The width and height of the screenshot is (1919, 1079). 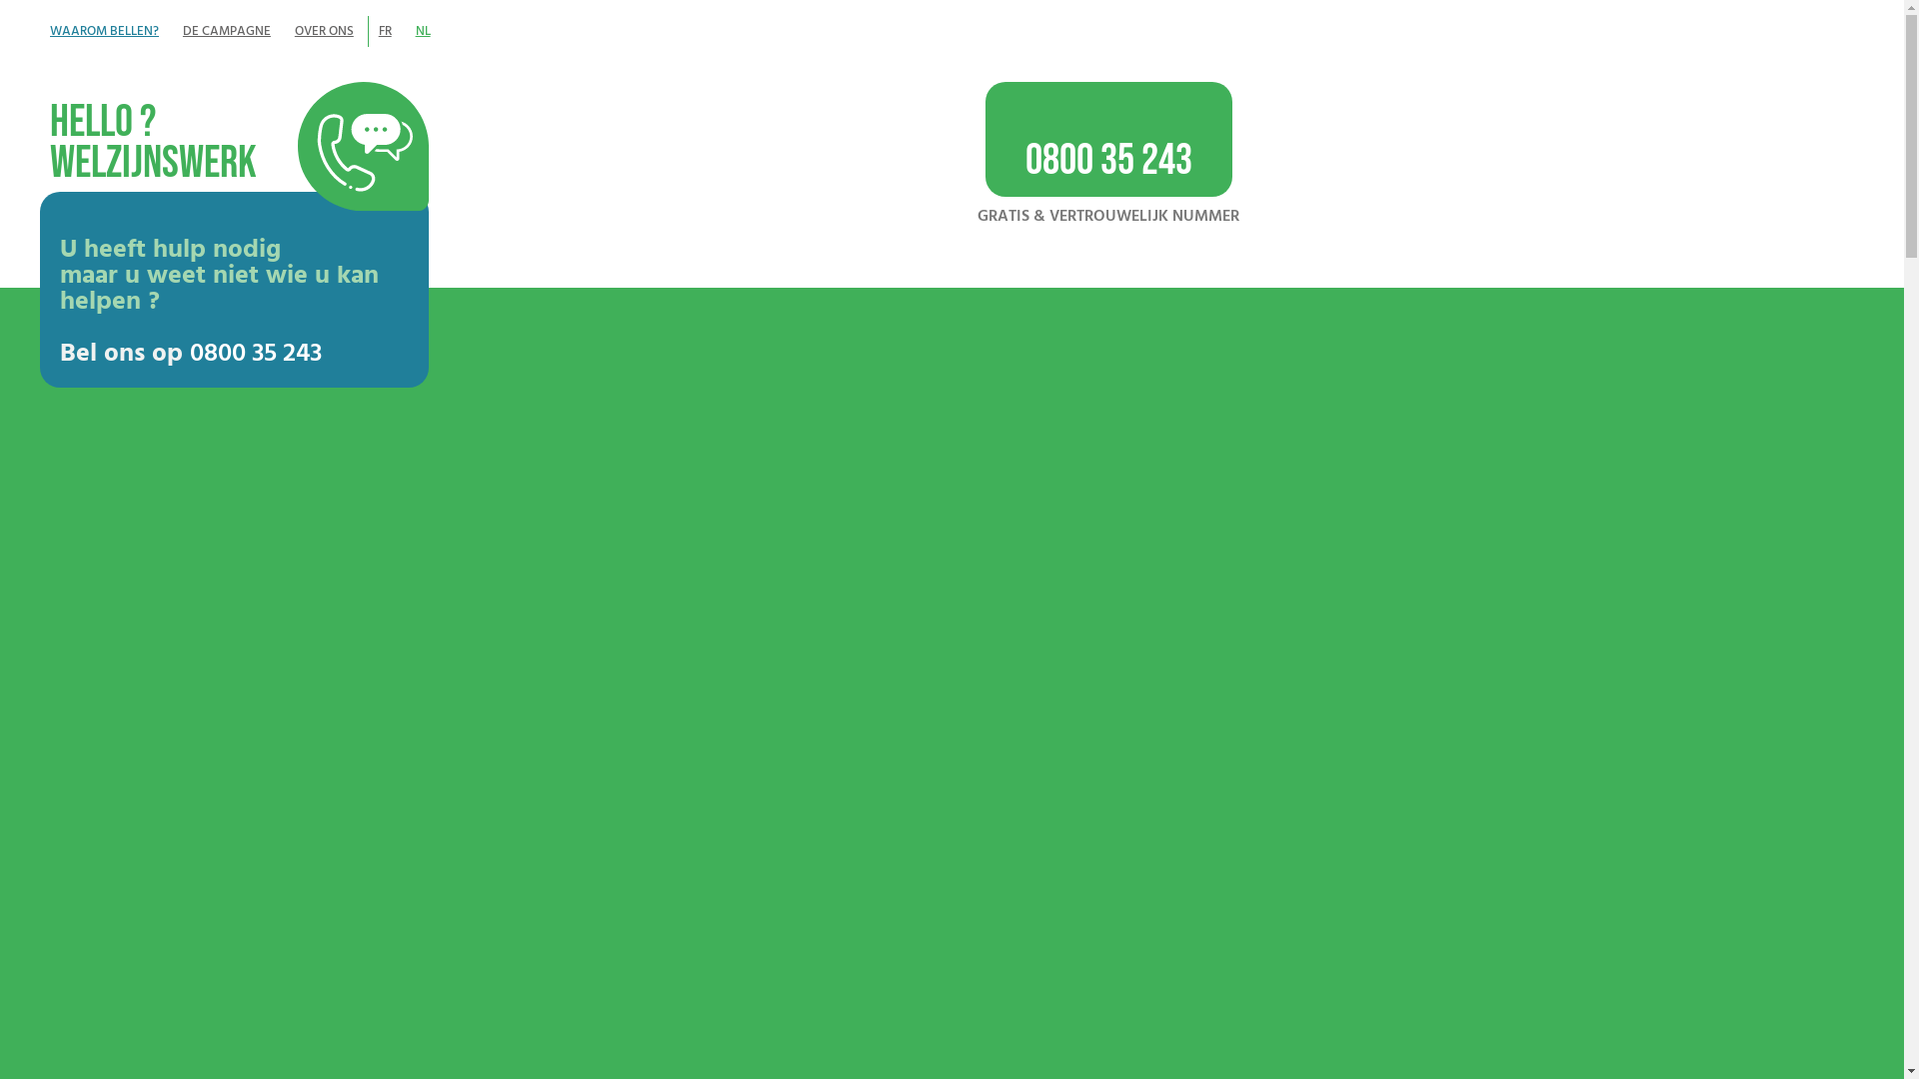 What do you see at coordinates (104, 32) in the screenshot?
I see `WAAROM BELLEN?` at bounding box center [104, 32].